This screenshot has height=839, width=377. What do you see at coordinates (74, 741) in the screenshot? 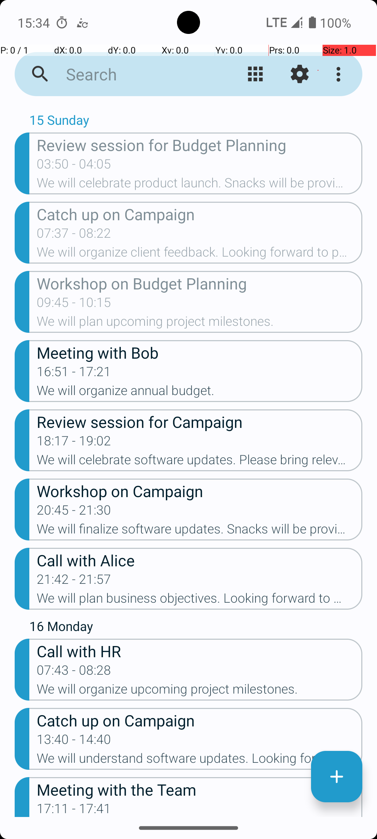
I see `13:40 - 14:40` at bounding box center [74, 741].